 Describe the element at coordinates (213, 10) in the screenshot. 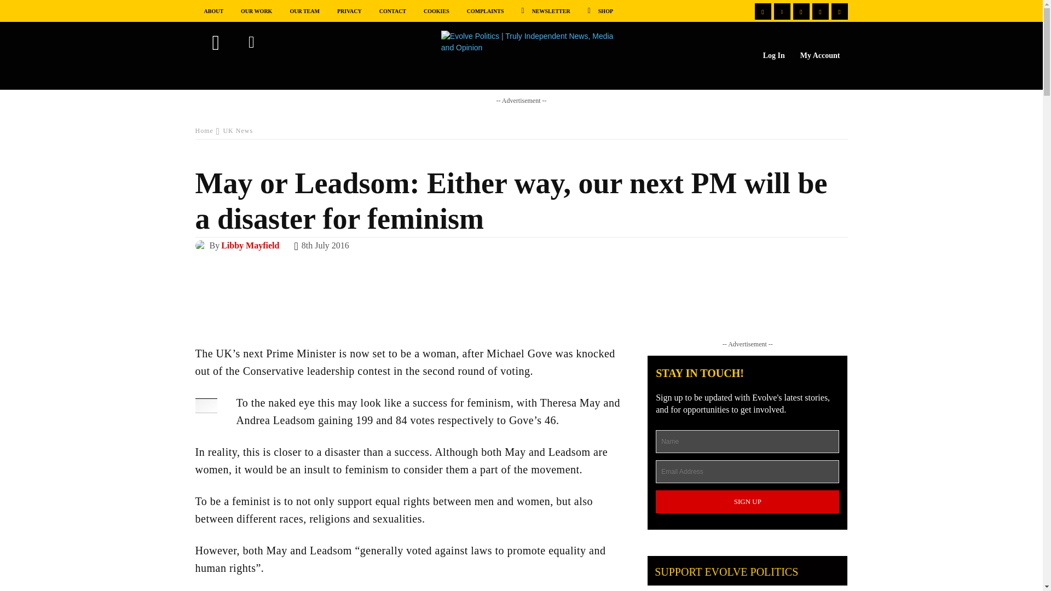

I see `ABOUT` at that location.